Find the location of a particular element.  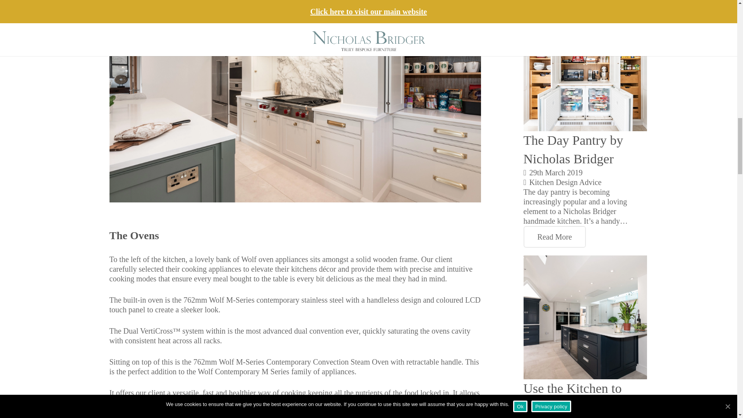

Use the Kitchen to Promote a Healthy Wellbeing is located at coordinates (573, 399).